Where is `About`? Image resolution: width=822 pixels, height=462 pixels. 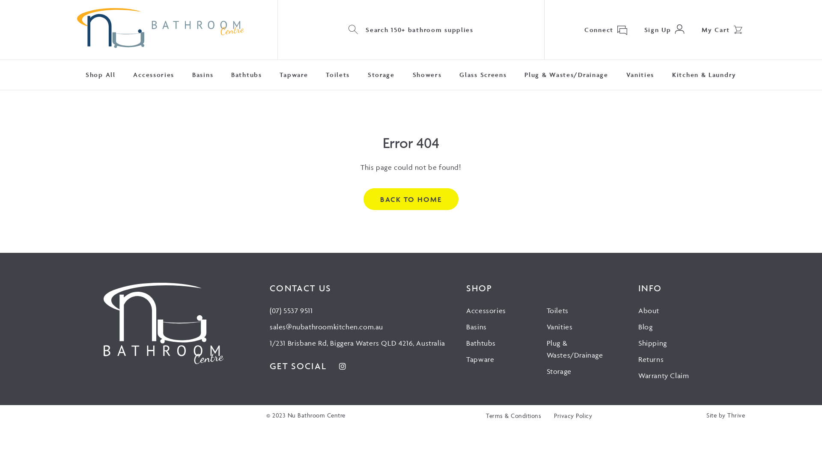
About is located at coordinates (649, 311).